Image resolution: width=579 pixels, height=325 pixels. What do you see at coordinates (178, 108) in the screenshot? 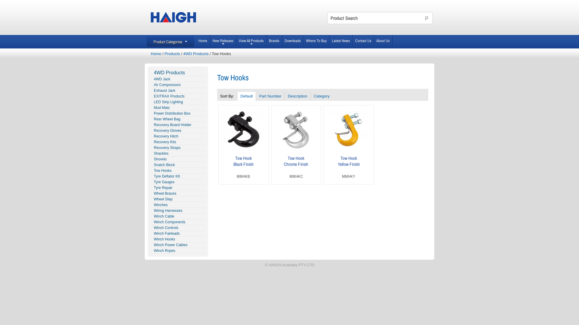
I see `Mud Mats` at bounding box center [178, 108].